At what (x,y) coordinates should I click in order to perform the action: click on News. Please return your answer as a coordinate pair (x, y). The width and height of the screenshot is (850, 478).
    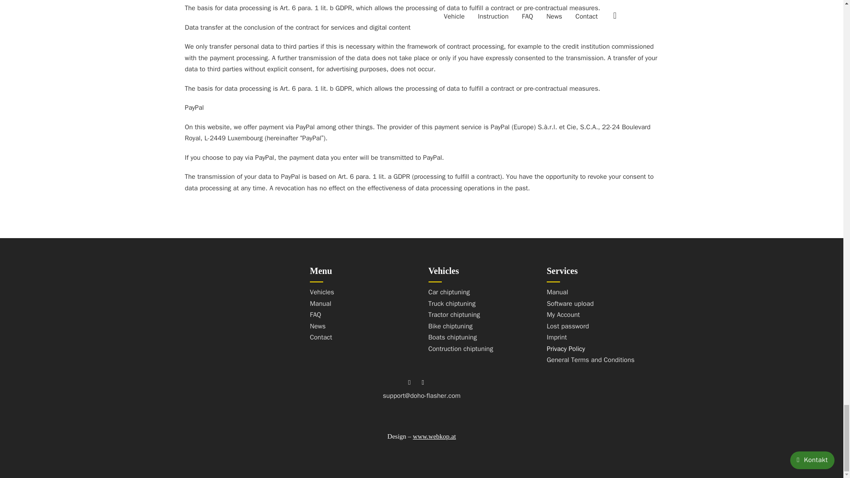
    Looking at the image, I should click on (322, 326).